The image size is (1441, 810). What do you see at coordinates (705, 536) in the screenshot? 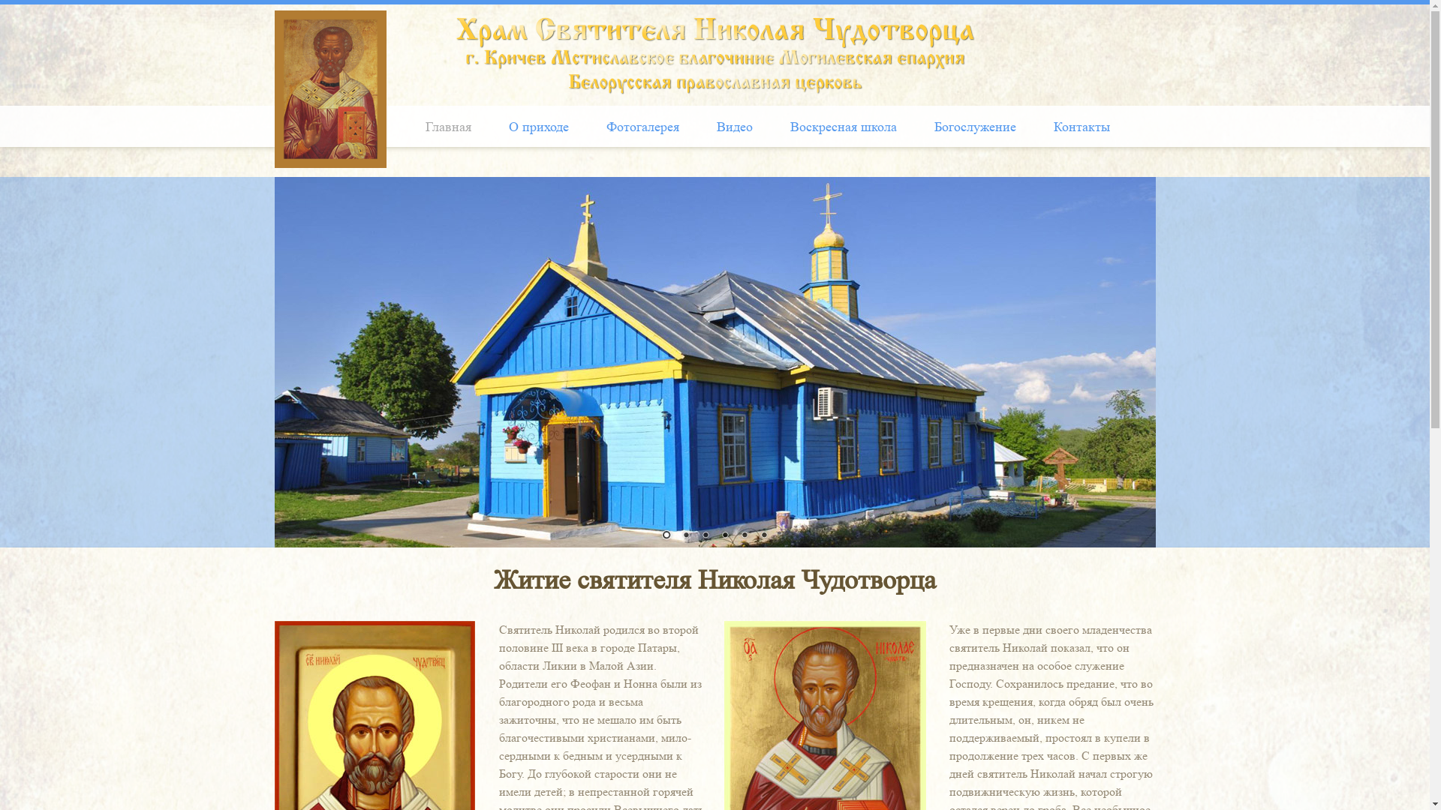
I see `3` at bounding box center [705, 536].